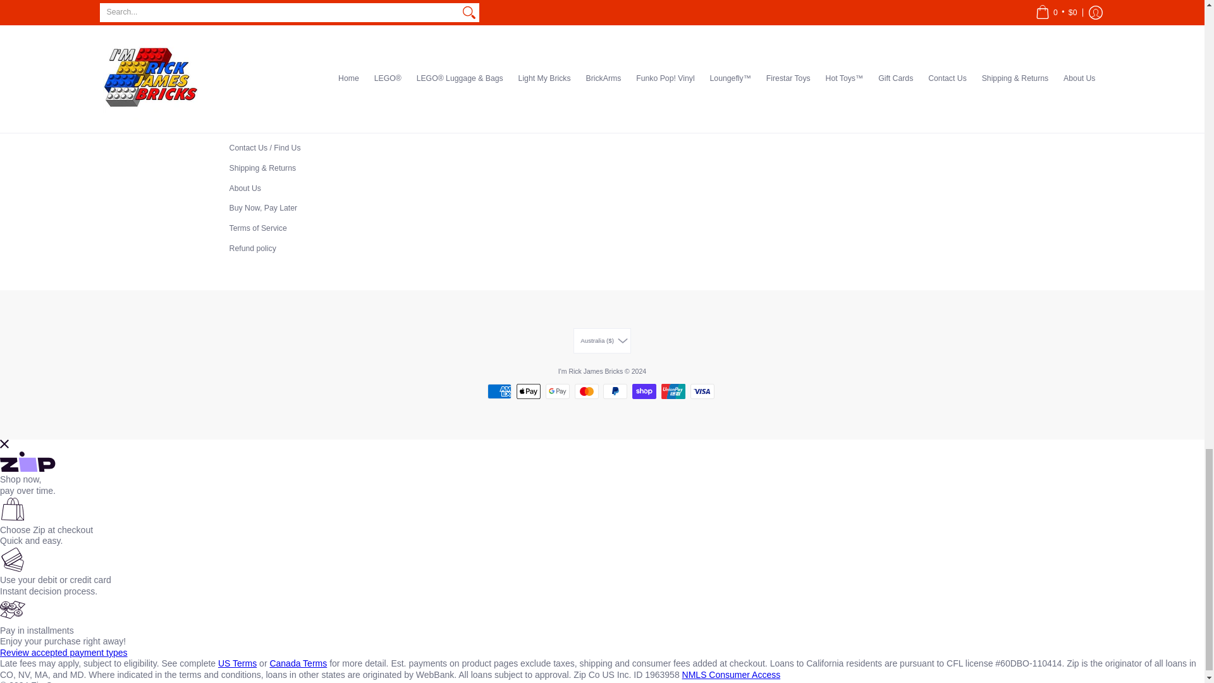 The image size is (1214, 683). What do you see at coordinates (258, 228) in the screenshot?
I see `Terms of Service` at bounding box center [258, 228].